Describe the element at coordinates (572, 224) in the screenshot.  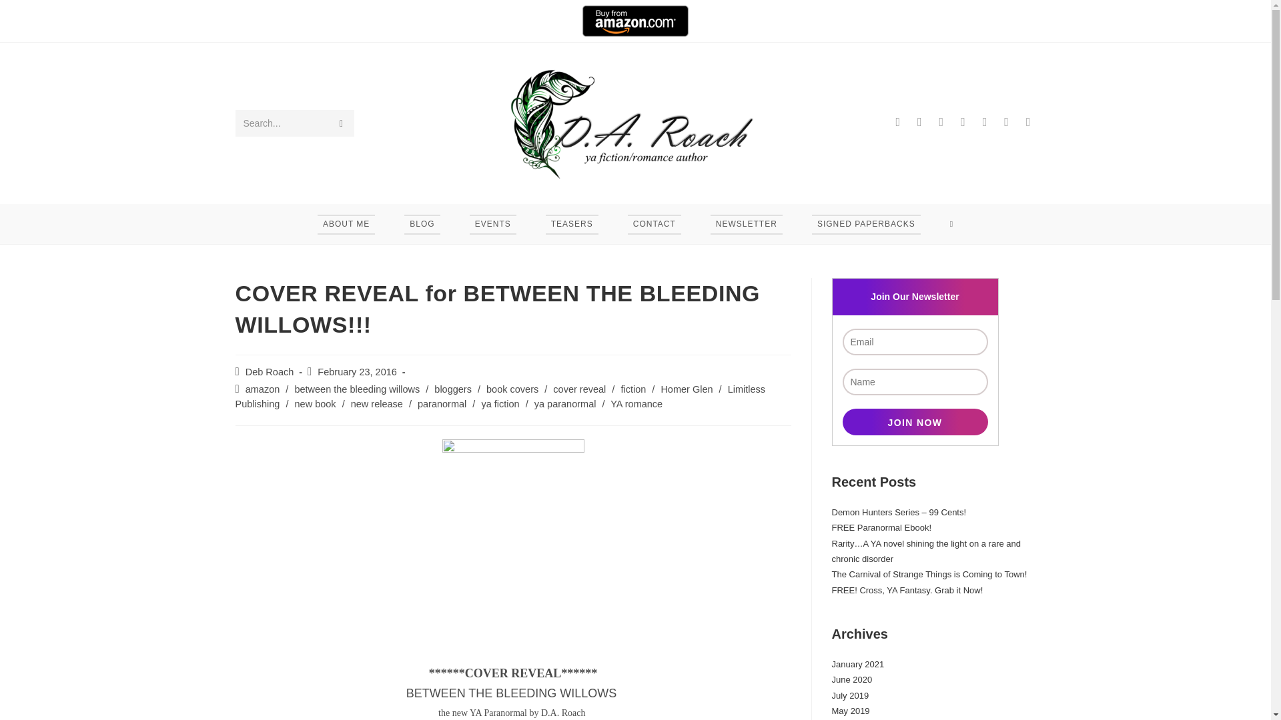
I see `TEASERS` at that location.